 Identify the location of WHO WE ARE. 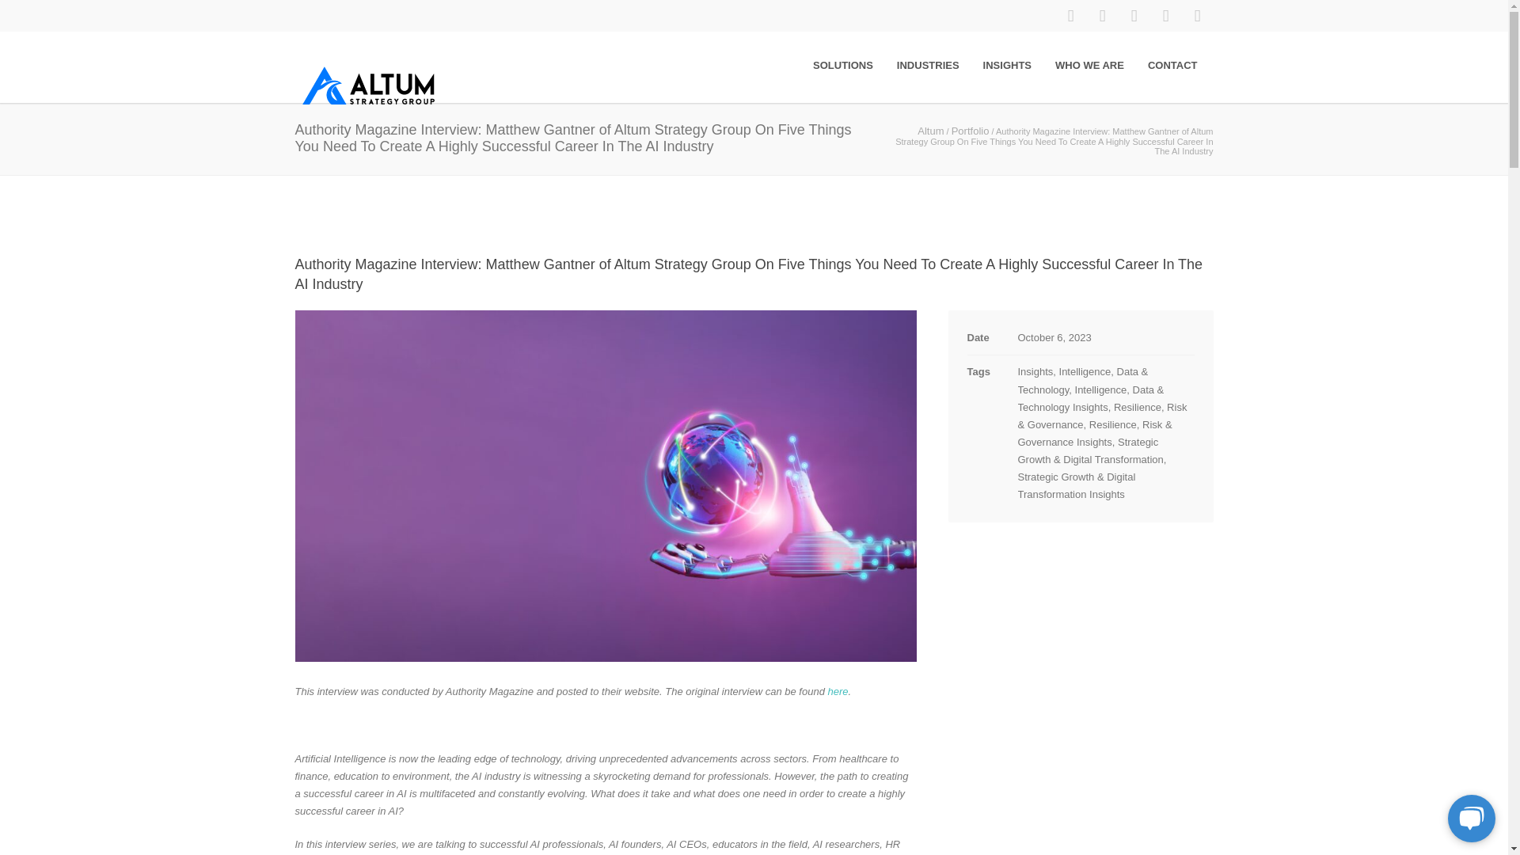
(1089, 65).